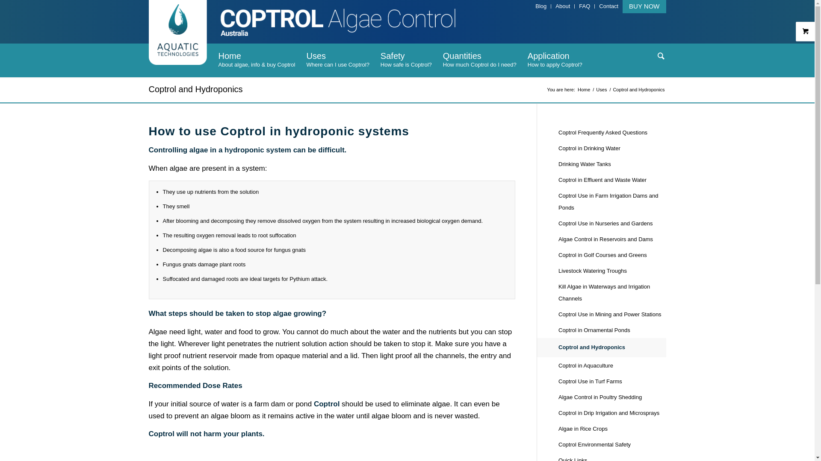 This screenshot has width=821, height=461. Describe the element at coordinates (612, 180) in the screenshot. I see `Coptrol in Effluent and Waste Water` at that location.